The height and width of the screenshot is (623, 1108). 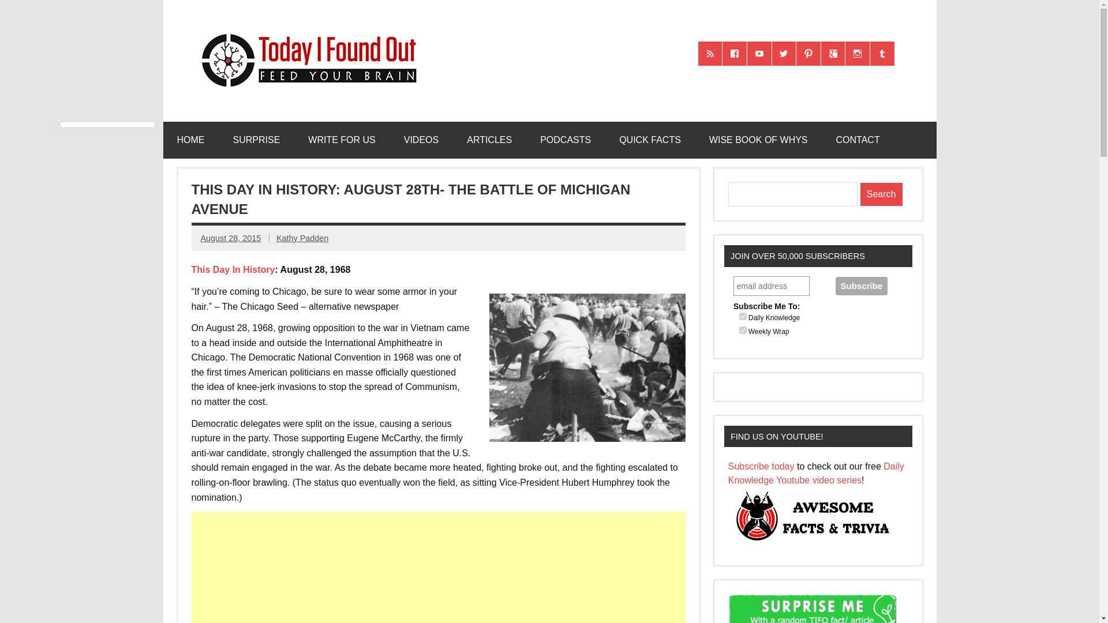 What do you see at coordinates (489, 140) in the screenshot?
I see `ARTICLES` at bounding box center [489, 140].